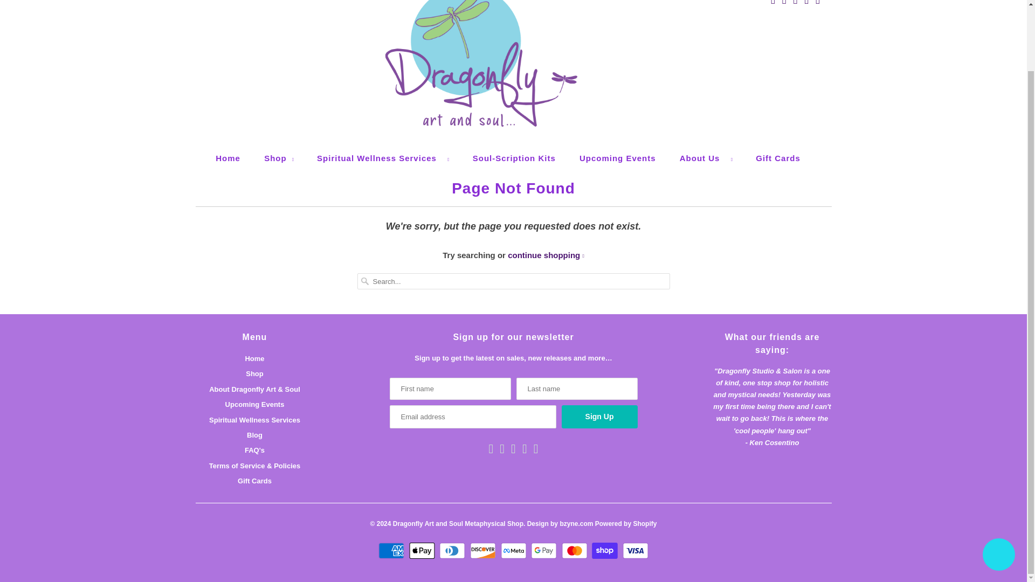 Image resolution: width=1035 pixels, height=582 pixels. What do you see at coordinates (606, 550) in the screenshot?
I see `Shop Pay` at bounding box center [606, 550].